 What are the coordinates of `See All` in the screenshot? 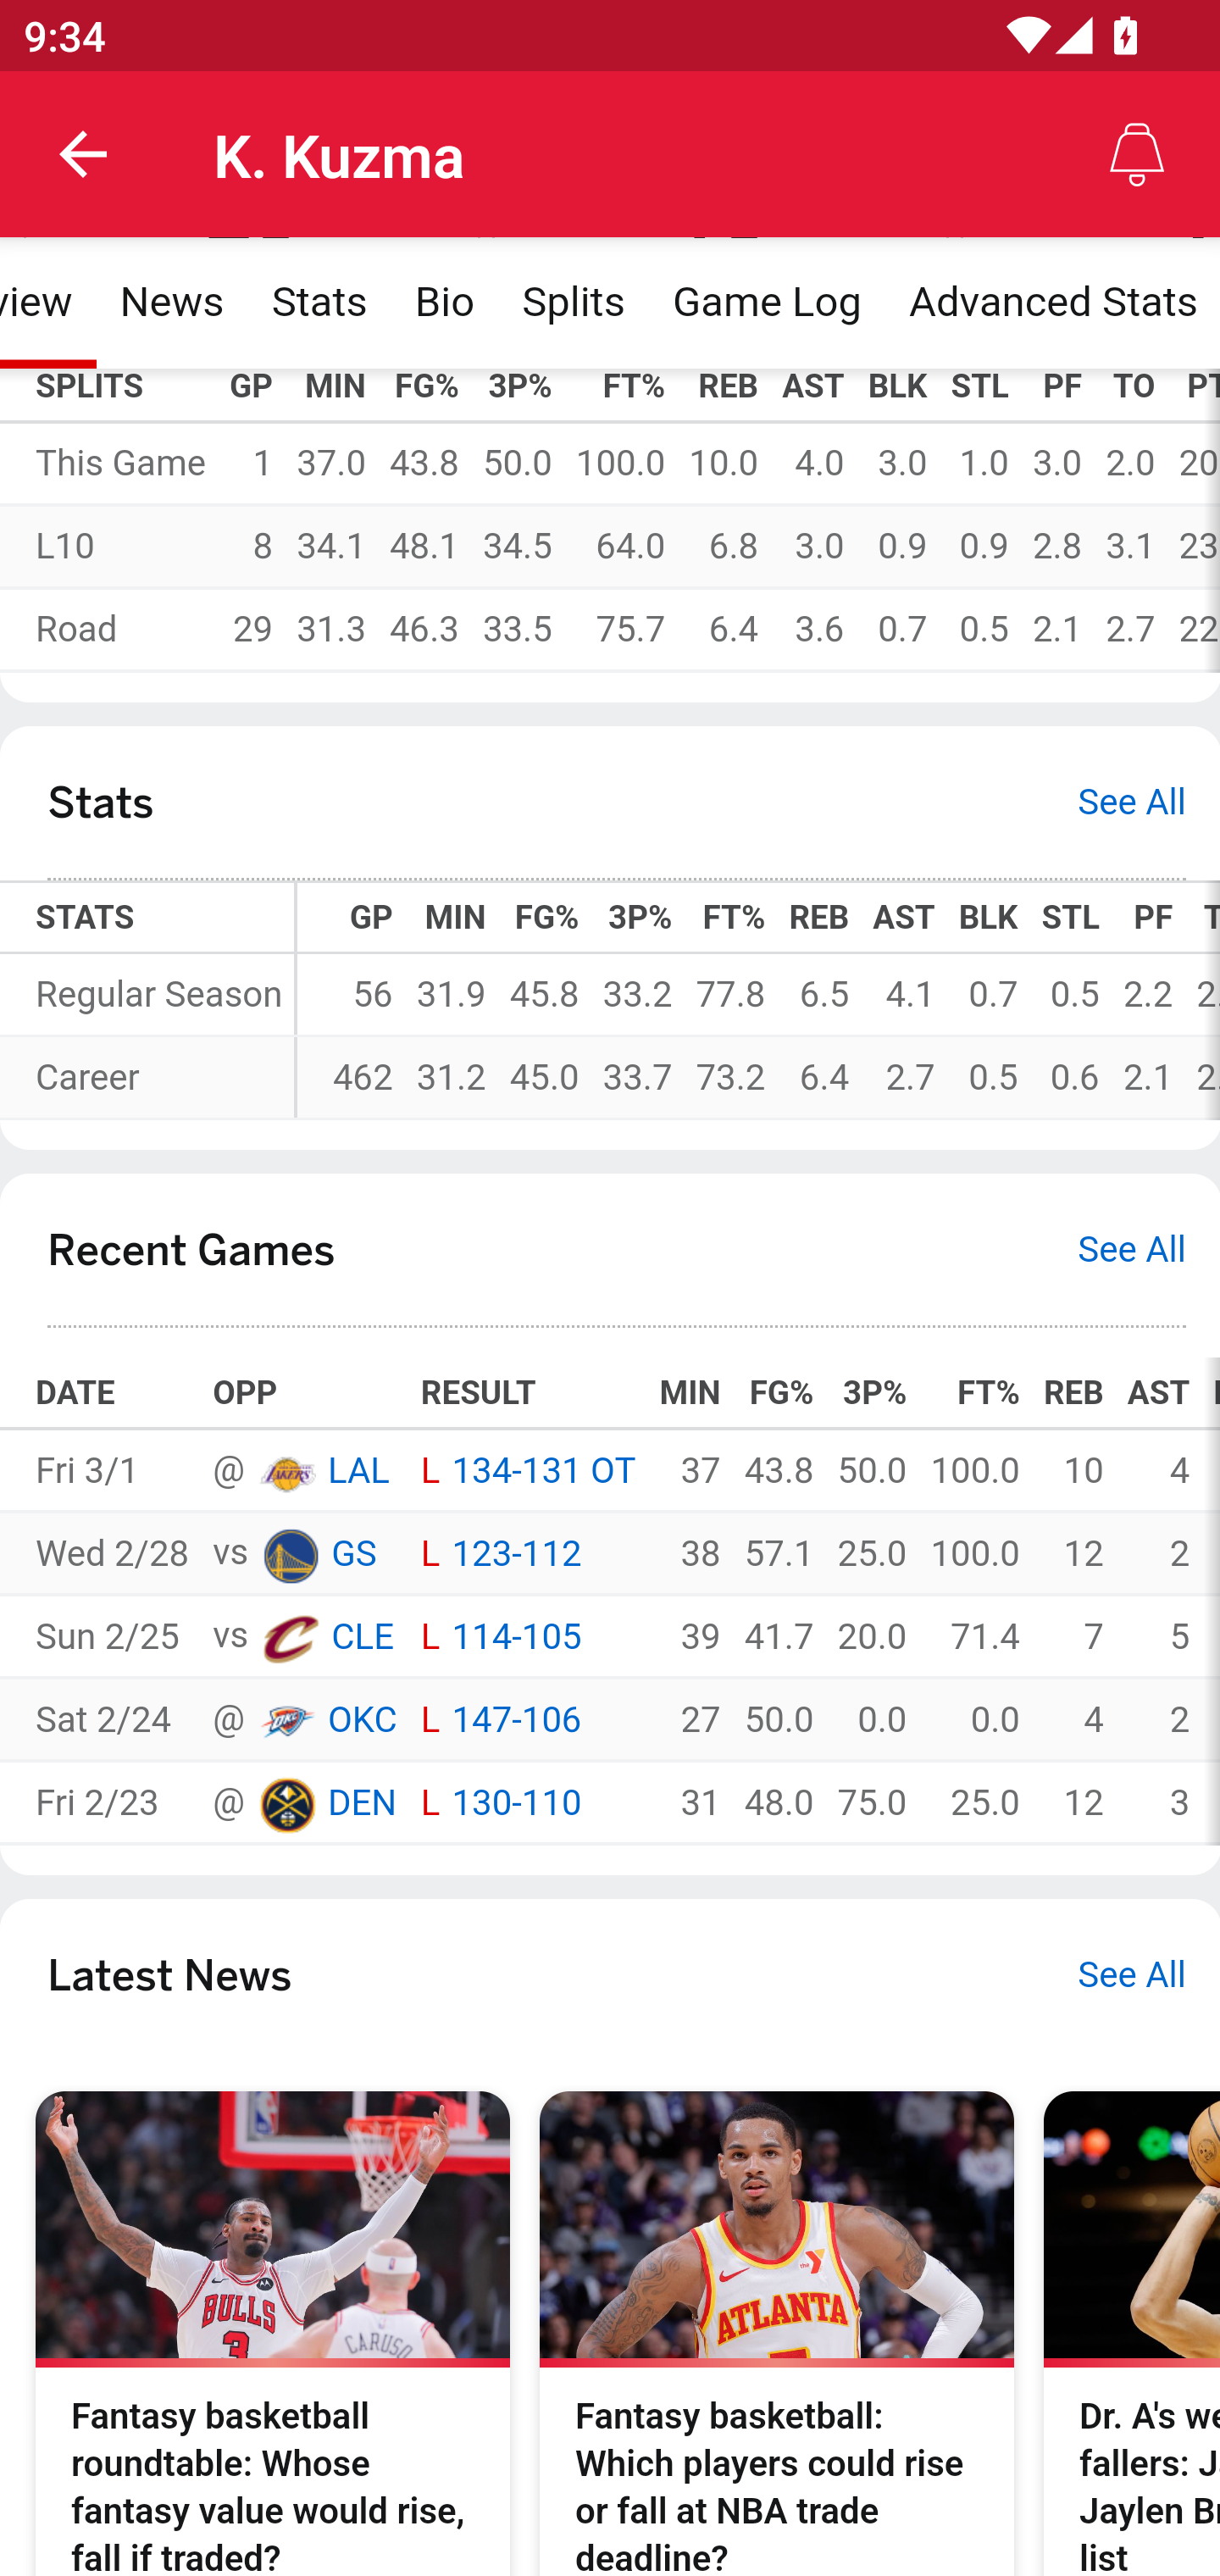 It's located at (1132, 803).